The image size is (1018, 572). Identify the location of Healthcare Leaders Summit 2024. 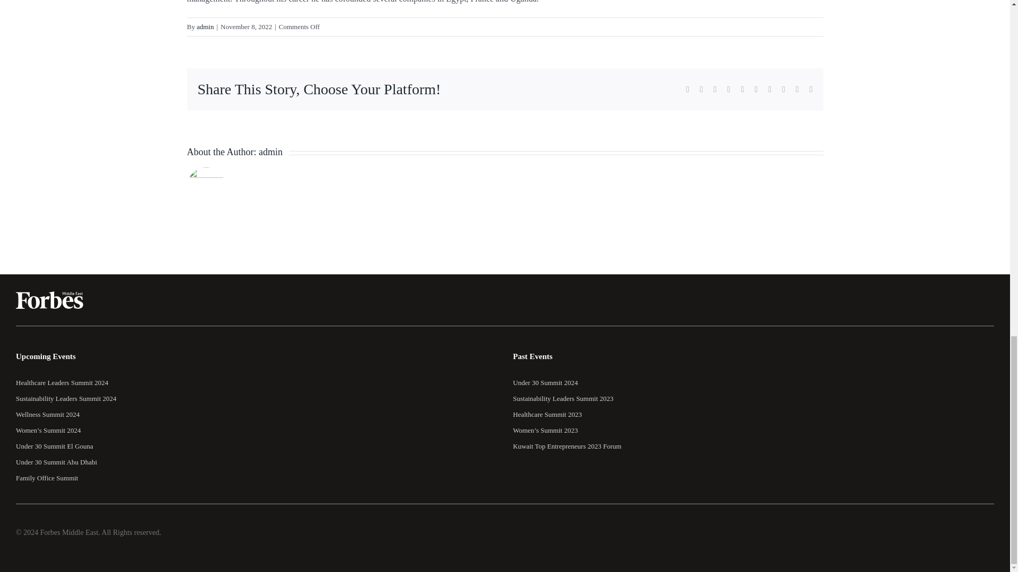
(62, 382).